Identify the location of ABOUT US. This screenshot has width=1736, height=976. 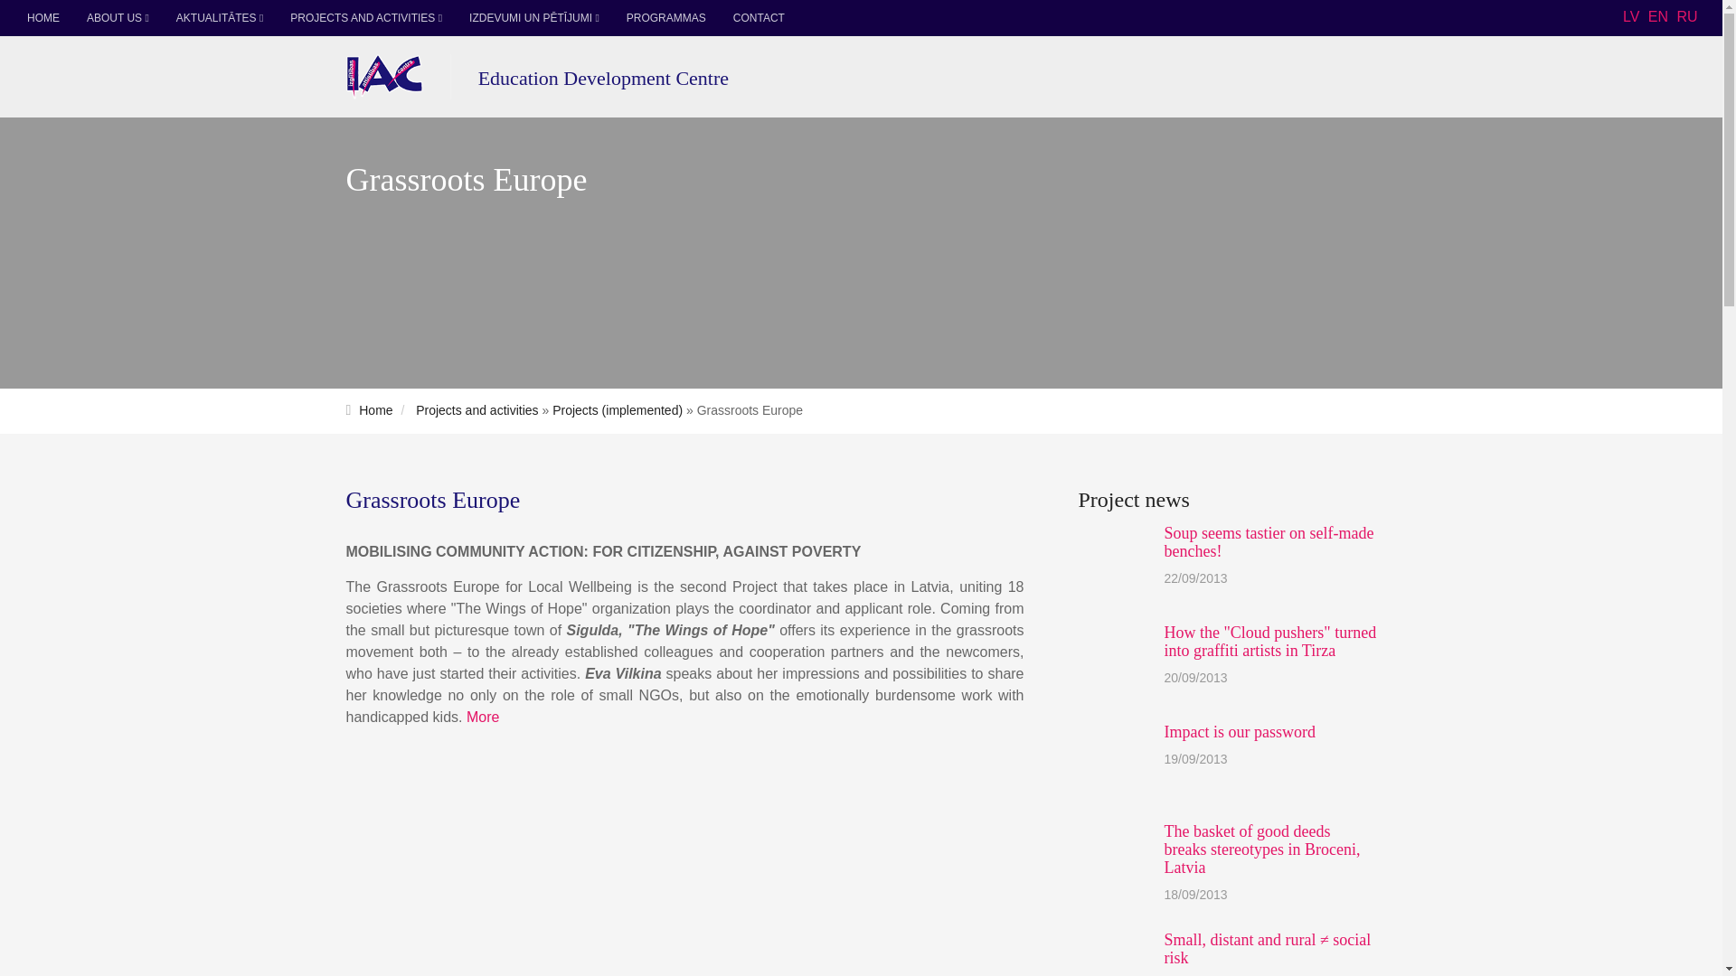
(118, 18).